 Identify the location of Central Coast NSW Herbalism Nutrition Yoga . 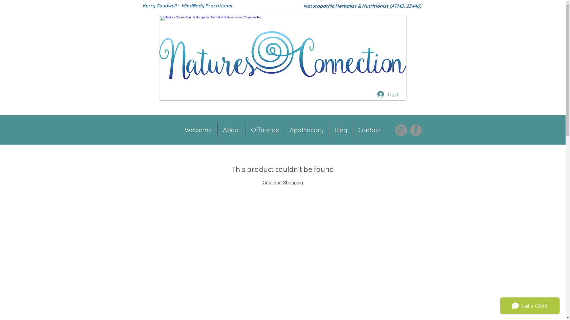
(283, 57).